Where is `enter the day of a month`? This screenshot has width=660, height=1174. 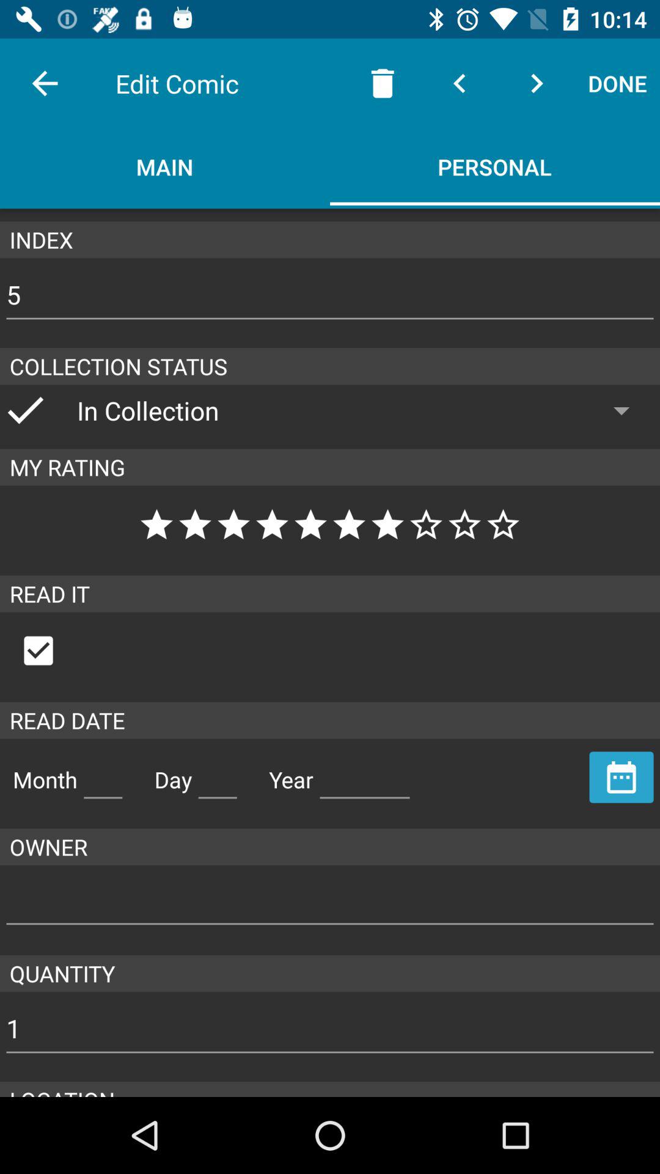 enter the day of a month is located at coordinates (218, 775).